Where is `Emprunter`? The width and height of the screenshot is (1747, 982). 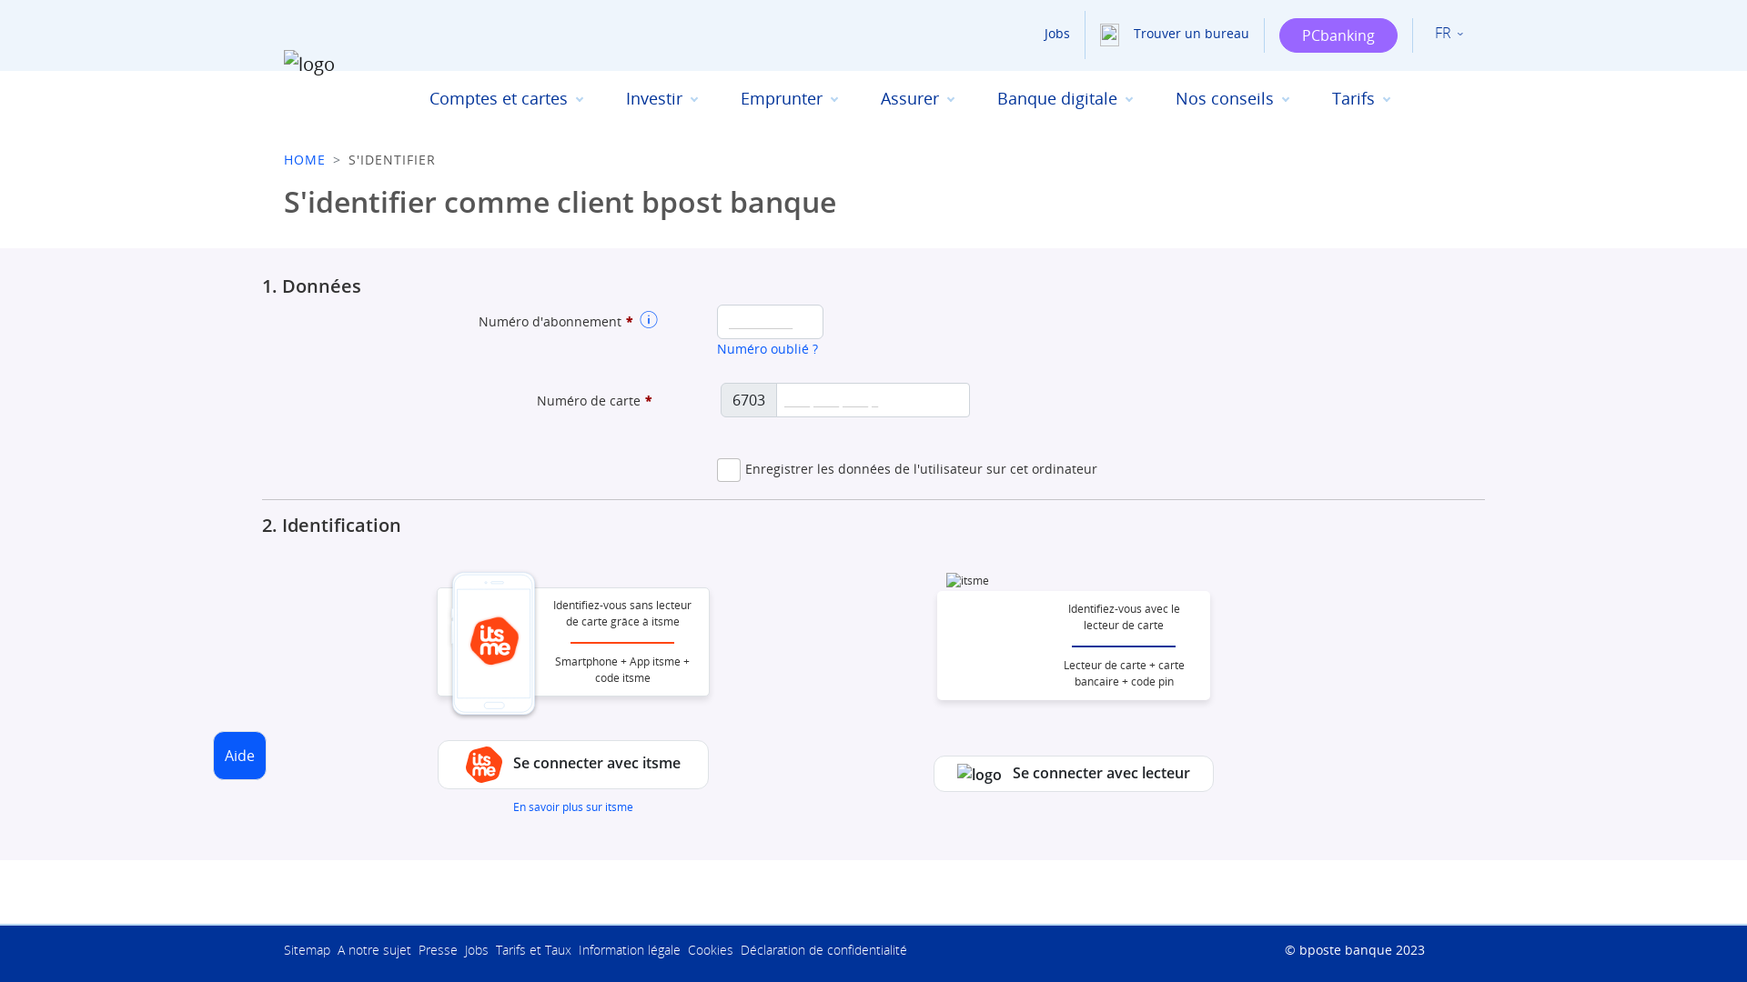 Emprunter is located at coordinates (789, 98).